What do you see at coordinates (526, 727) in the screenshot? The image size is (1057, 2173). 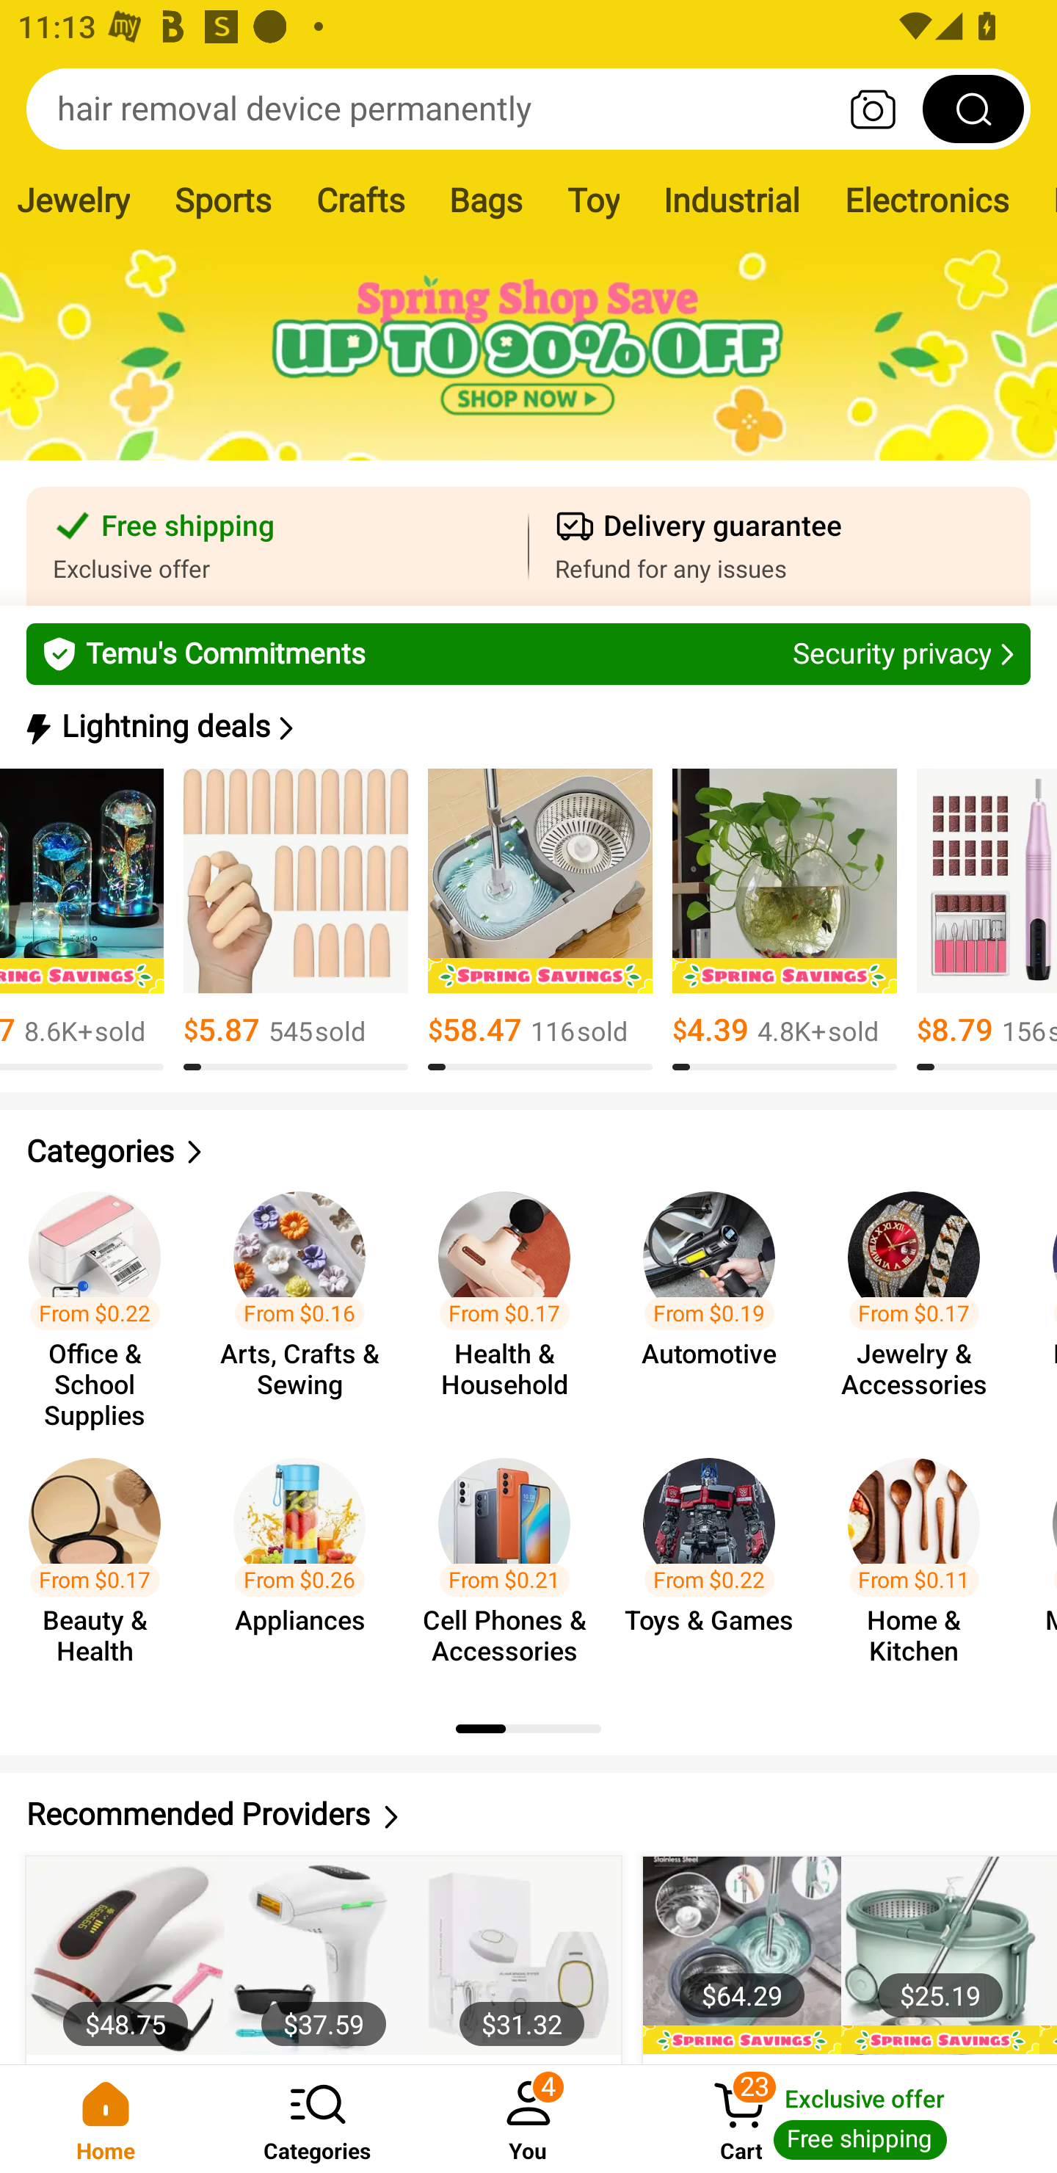 I see `Lightning deals` at bounding box center [526, 727].